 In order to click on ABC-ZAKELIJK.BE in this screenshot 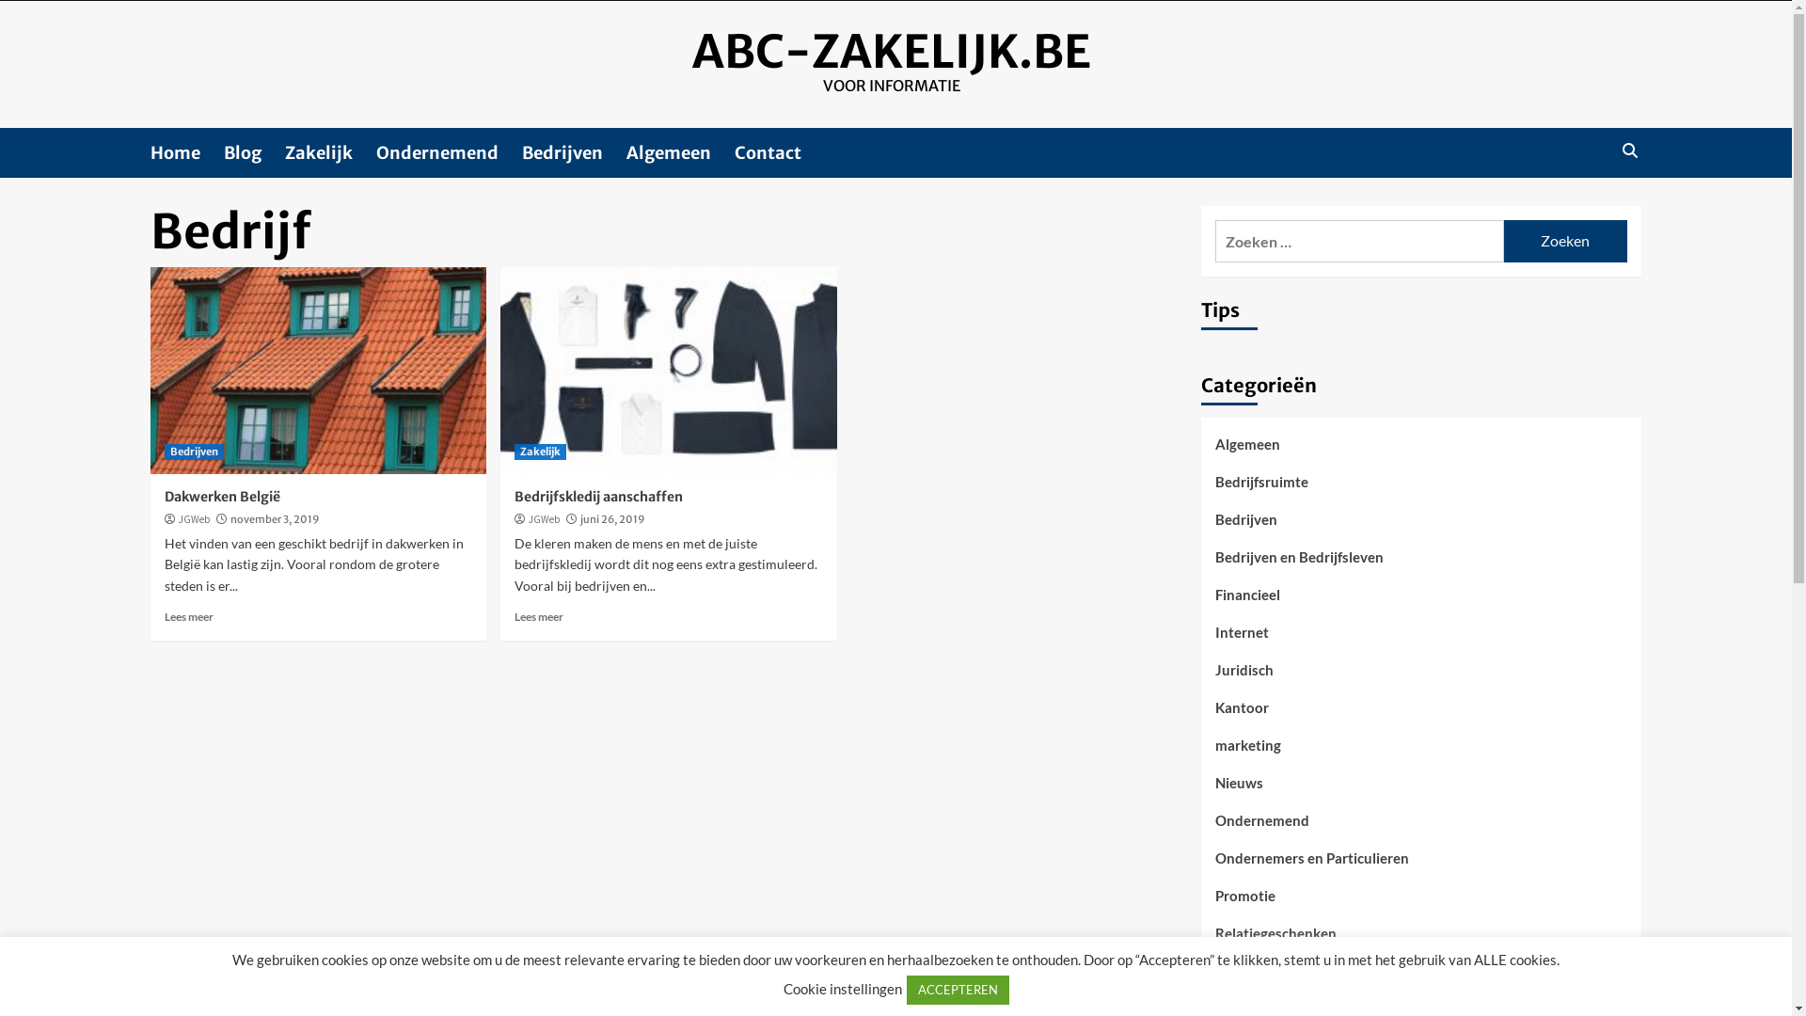, I will do `click(892, 52)`.